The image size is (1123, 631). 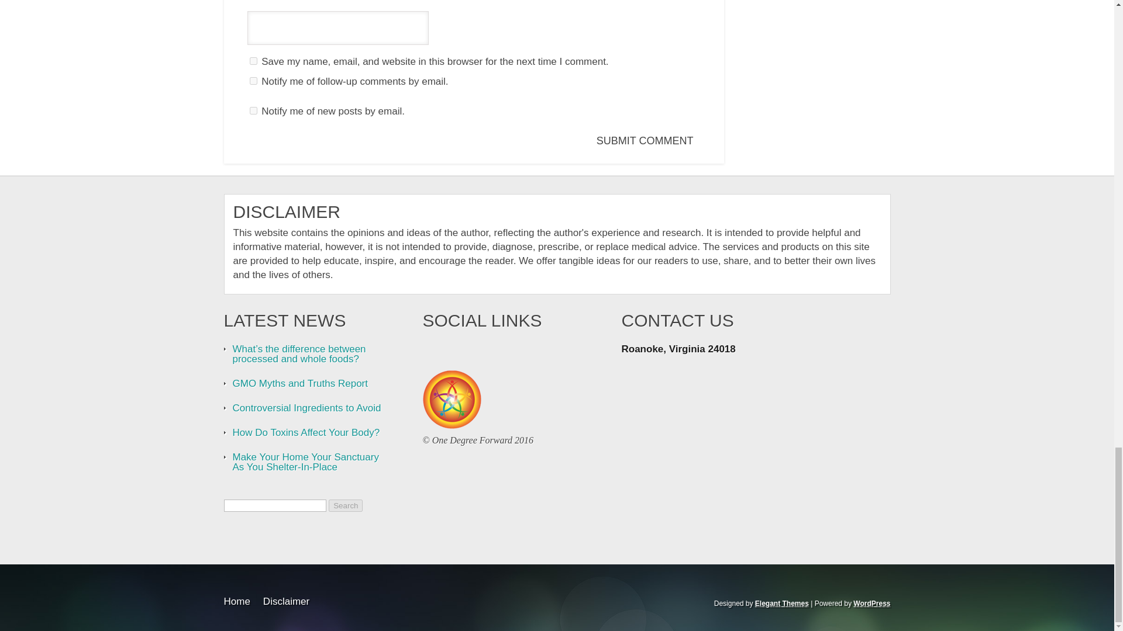 What do you see at coordinates (647, 141) in the screenshot?
I see `Submit Comment` at bounding box center [647, 141].